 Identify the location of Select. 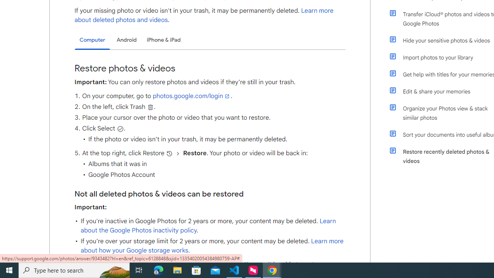
(120, 129).